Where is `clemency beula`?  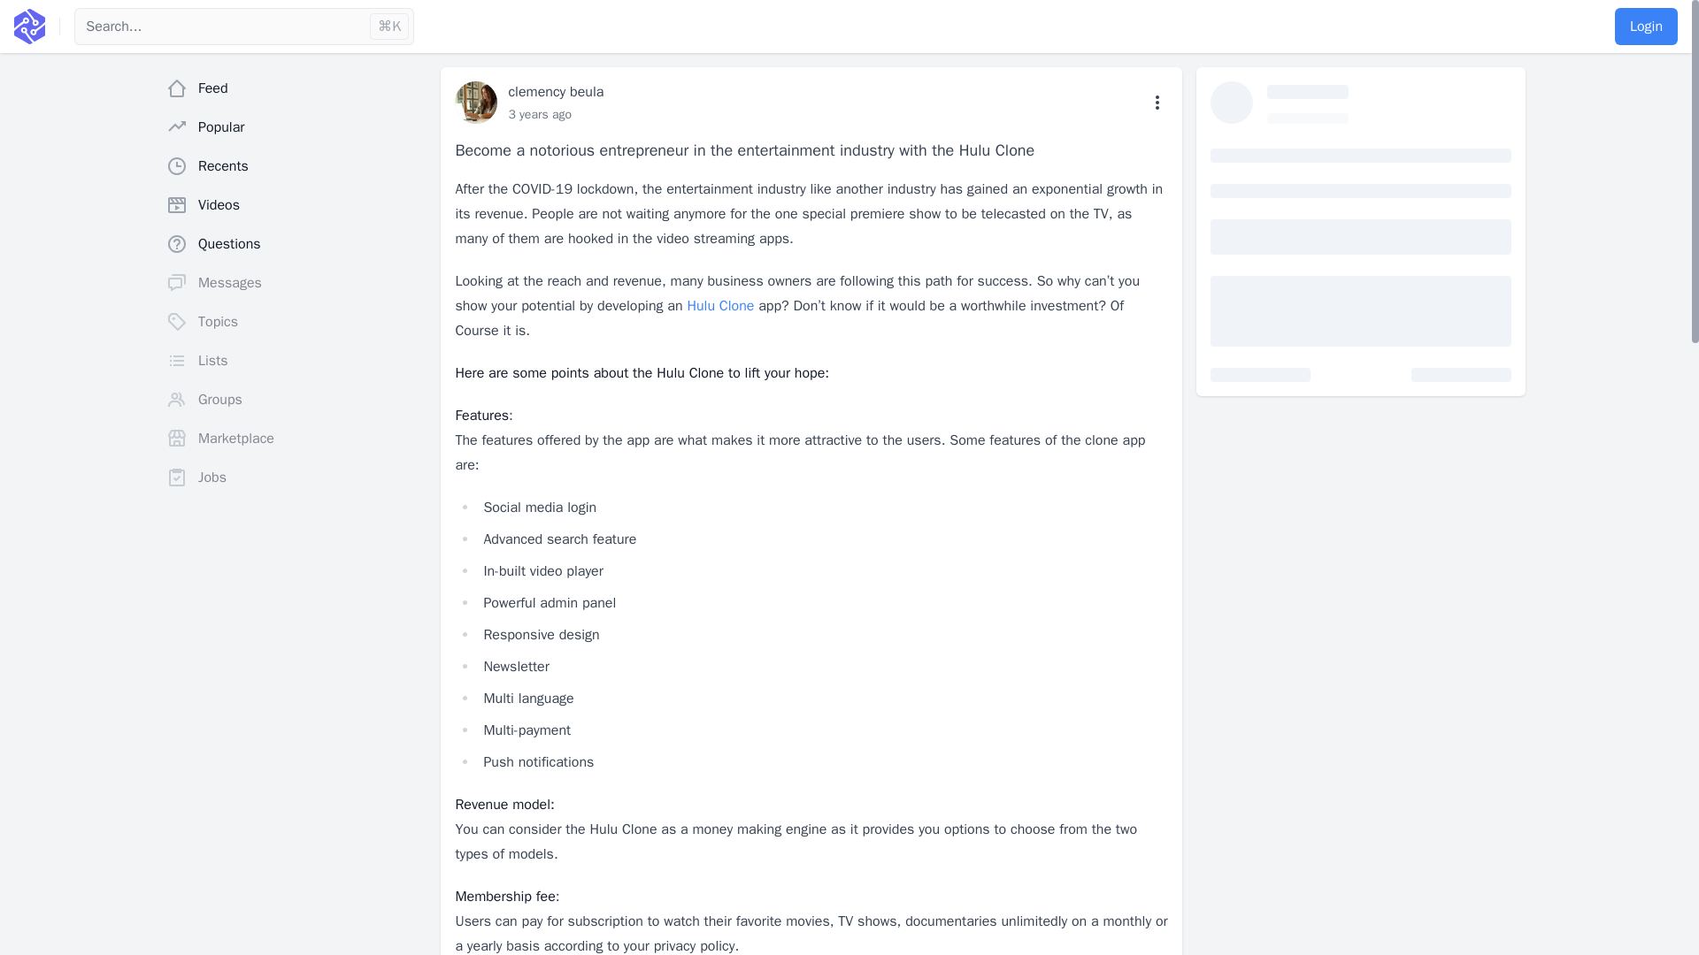 clemency beula is located at coordinates (556, 92).